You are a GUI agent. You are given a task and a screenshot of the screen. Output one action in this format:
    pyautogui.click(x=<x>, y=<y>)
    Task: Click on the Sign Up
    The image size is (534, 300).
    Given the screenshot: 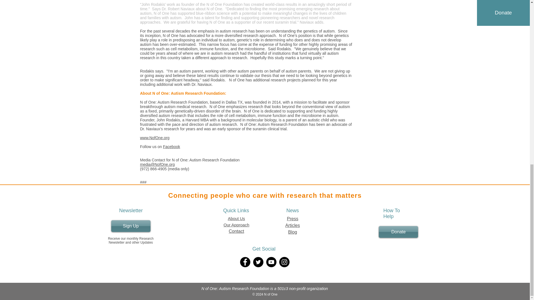 What is the action you would take?
    pyautogui.click(x=131, y=226)
    